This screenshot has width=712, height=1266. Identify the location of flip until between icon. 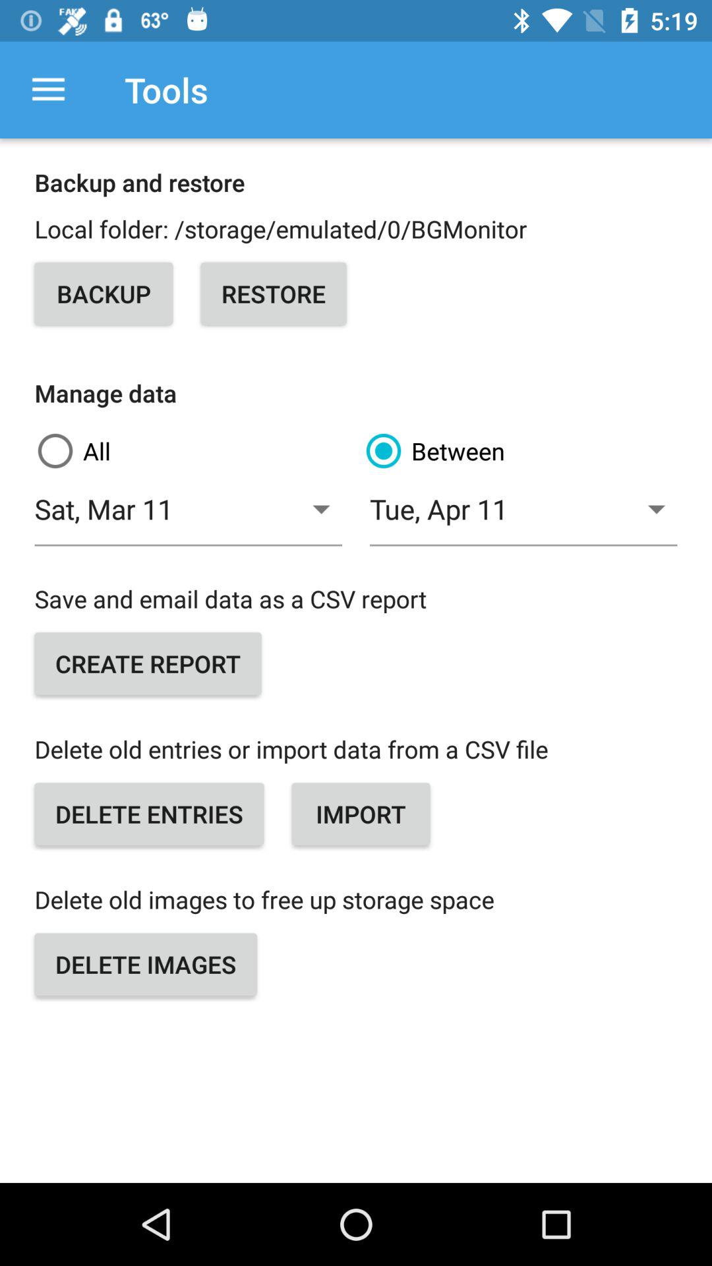
(520, 451).